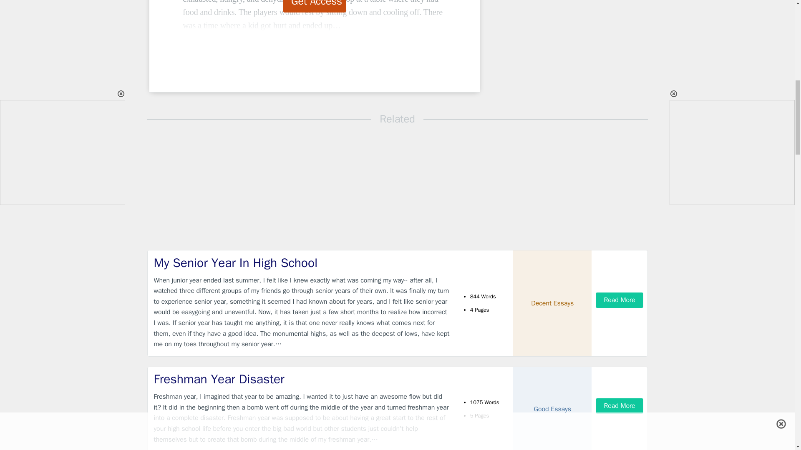 The width and height of the screenshot is (801, 450). I want to click on Read More, so click(619, 406).